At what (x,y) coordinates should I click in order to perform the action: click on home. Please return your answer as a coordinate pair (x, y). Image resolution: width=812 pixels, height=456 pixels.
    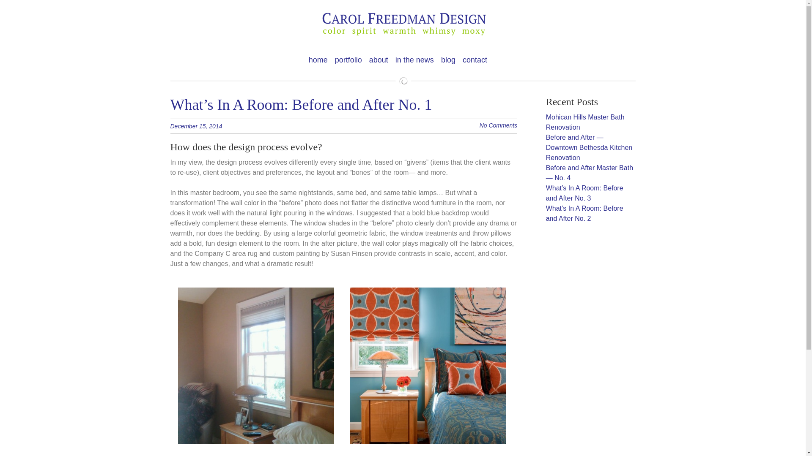
    Looking at the image, I should click on (318, 60).